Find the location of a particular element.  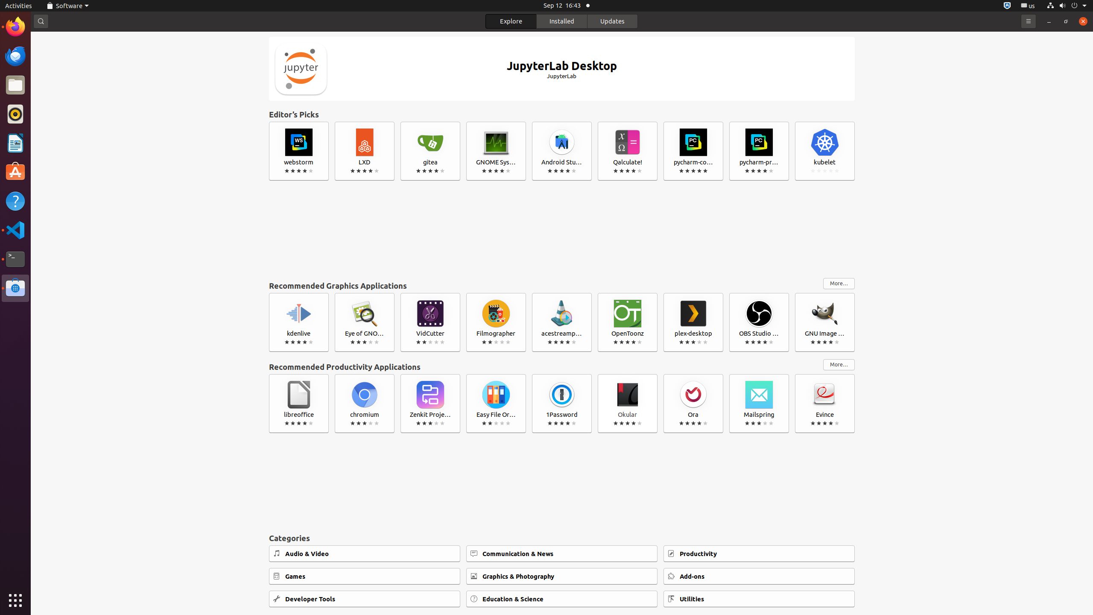

gitea is located at coordinates (430, 151).